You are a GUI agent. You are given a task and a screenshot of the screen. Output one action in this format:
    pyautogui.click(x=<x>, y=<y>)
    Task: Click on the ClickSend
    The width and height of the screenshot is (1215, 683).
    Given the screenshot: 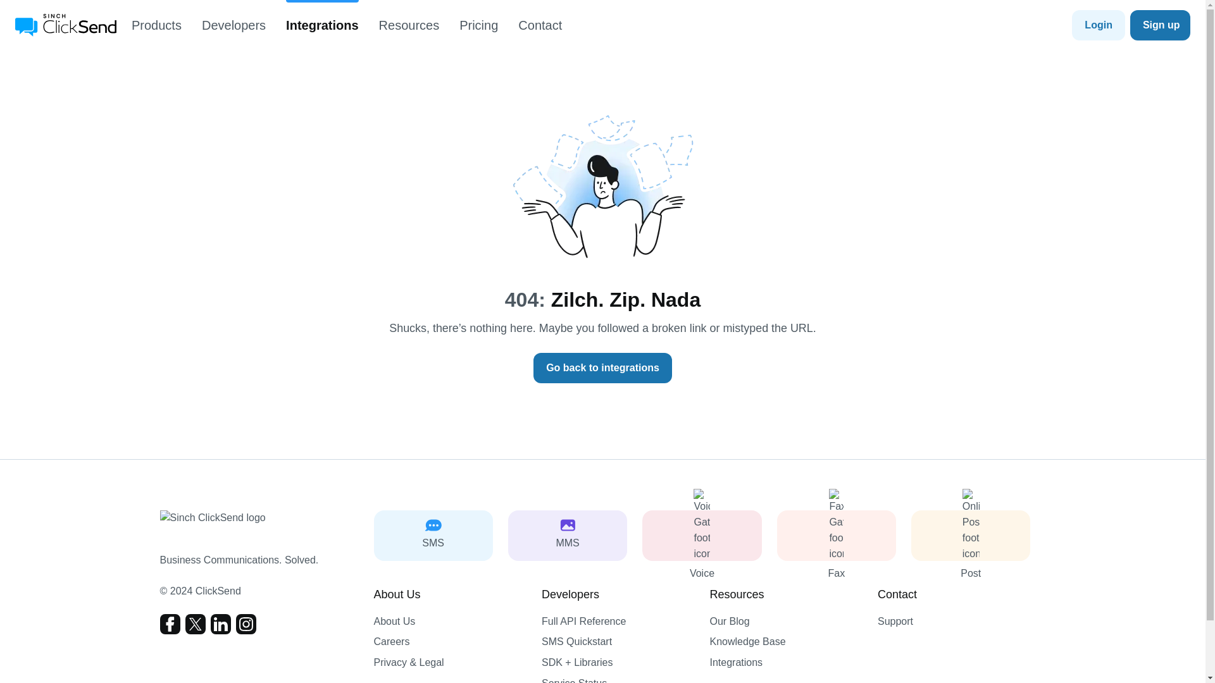 What is the action you would take?
    pyautogui.click(x=66, y=25)
    